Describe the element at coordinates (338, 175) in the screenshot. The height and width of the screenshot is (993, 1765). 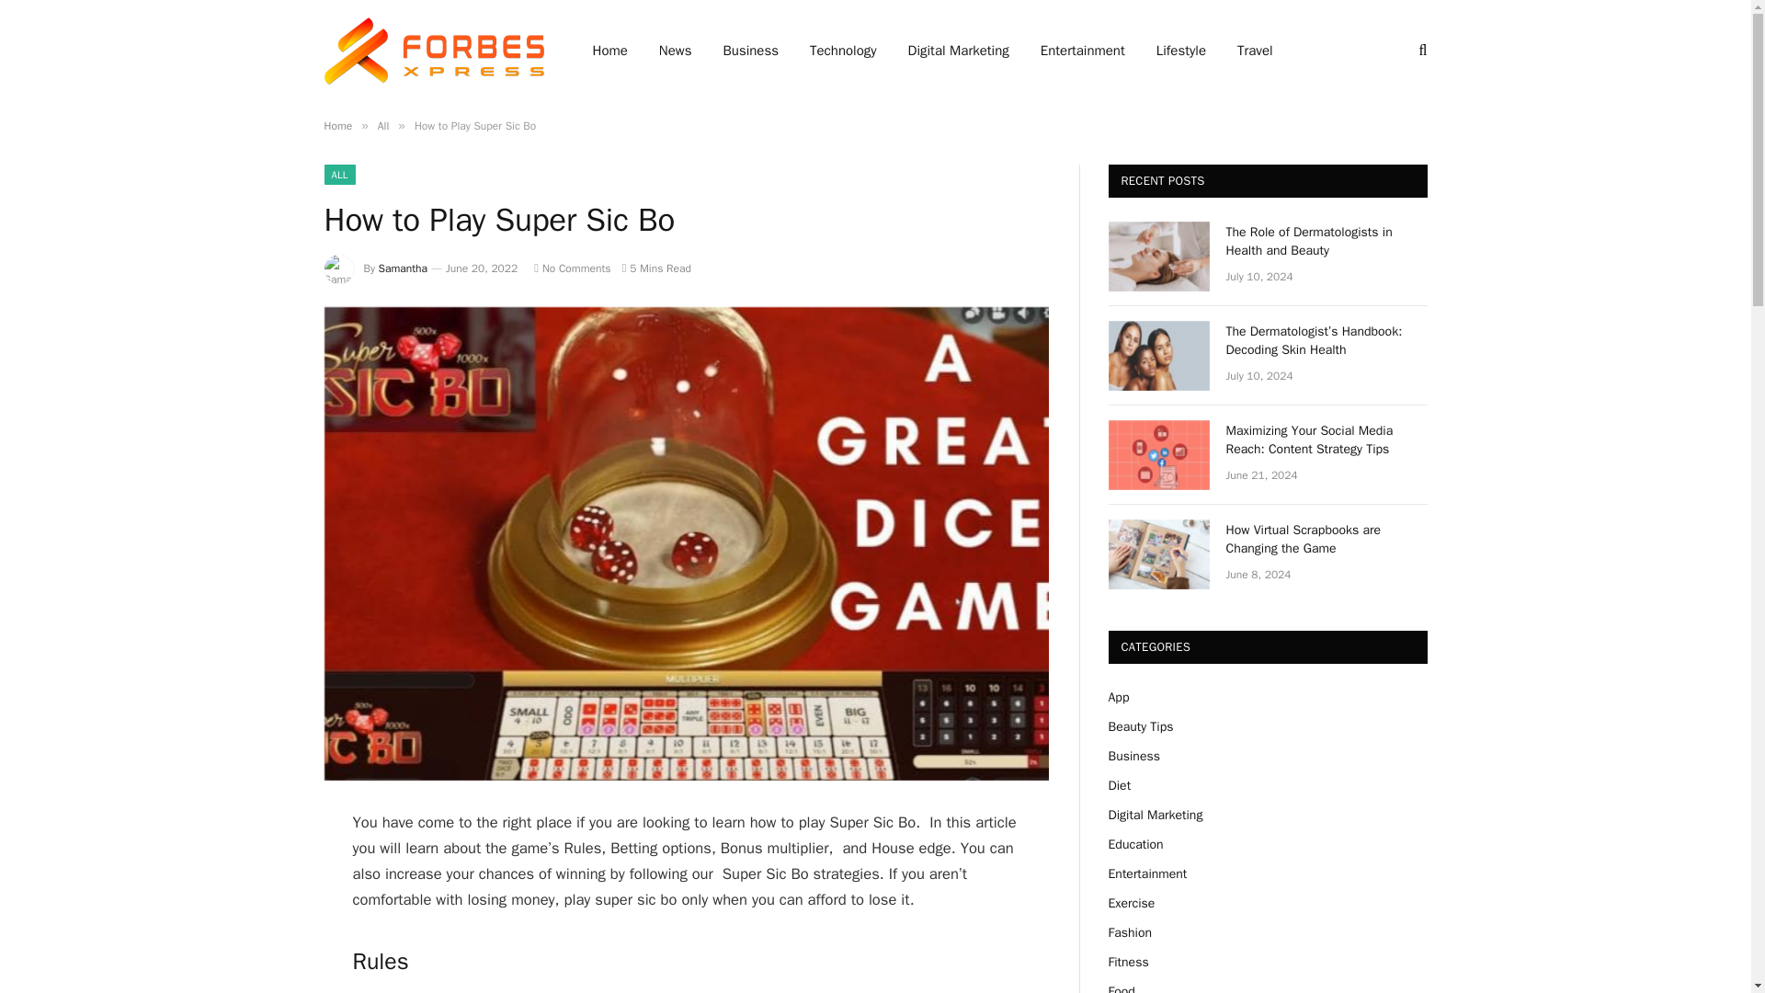
I see `ALL` at that location.